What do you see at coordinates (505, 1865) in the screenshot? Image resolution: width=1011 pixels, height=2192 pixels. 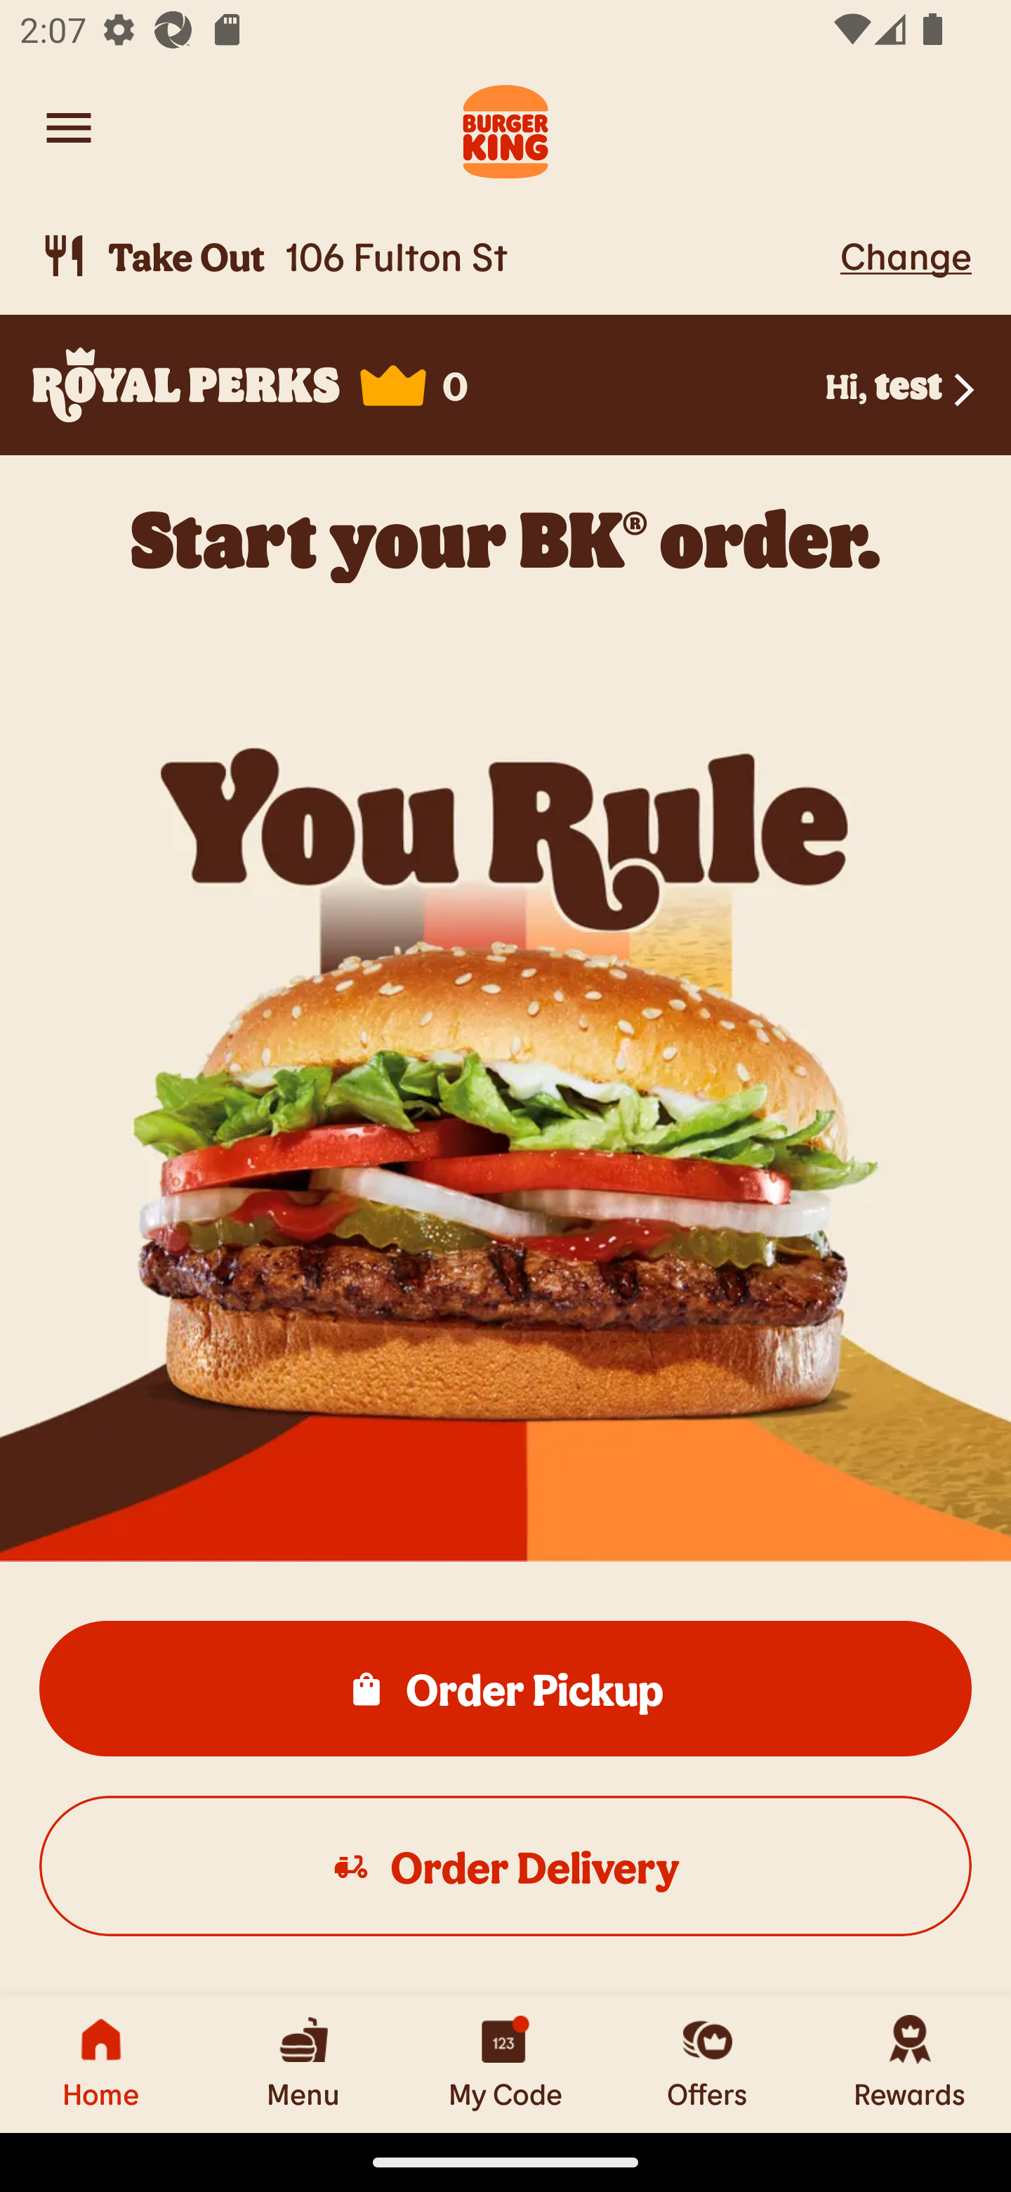 I see `, Order Delivery  Order Delivery` at bounding box center [505, 1865].